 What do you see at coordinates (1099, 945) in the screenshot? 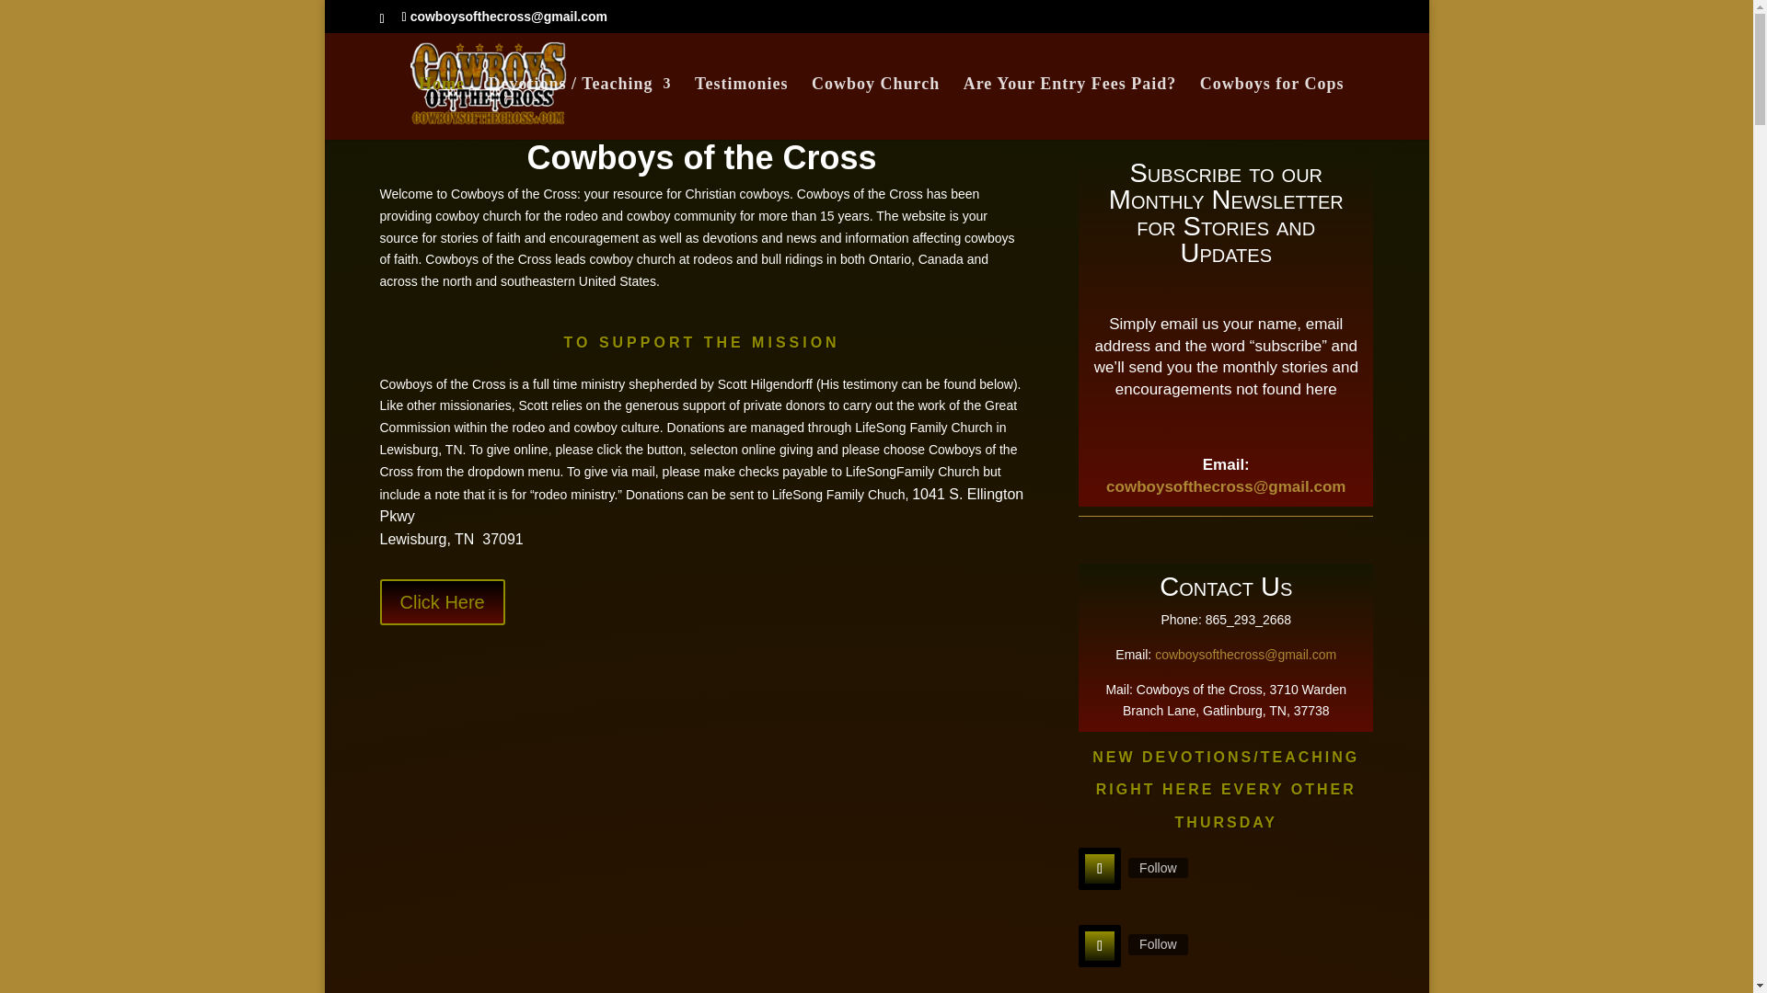
I see `Follow on Instagram` at bounding box center [1099, 945].